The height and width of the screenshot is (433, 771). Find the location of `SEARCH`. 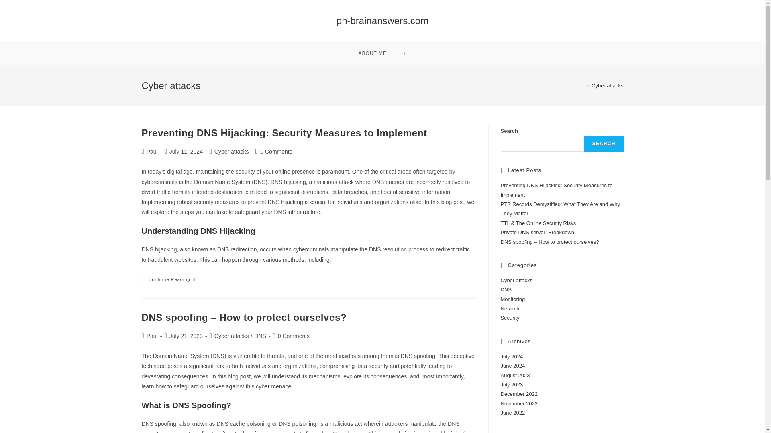

SEARCH is located at coordinates (604, 144).